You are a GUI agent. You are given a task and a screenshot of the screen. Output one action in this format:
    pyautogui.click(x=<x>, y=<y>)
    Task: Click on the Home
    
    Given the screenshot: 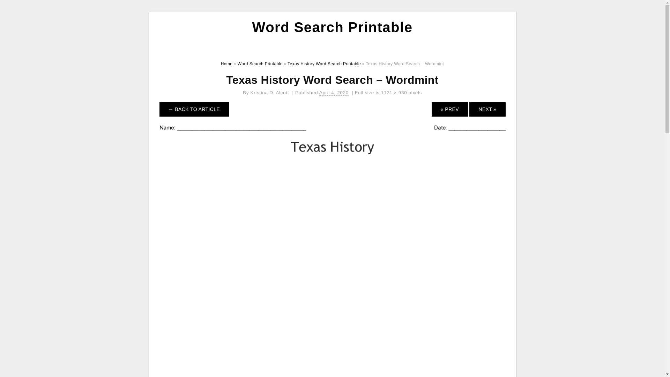 What is the action you would take?
    pyautogui.click(x=227, y=64)
    